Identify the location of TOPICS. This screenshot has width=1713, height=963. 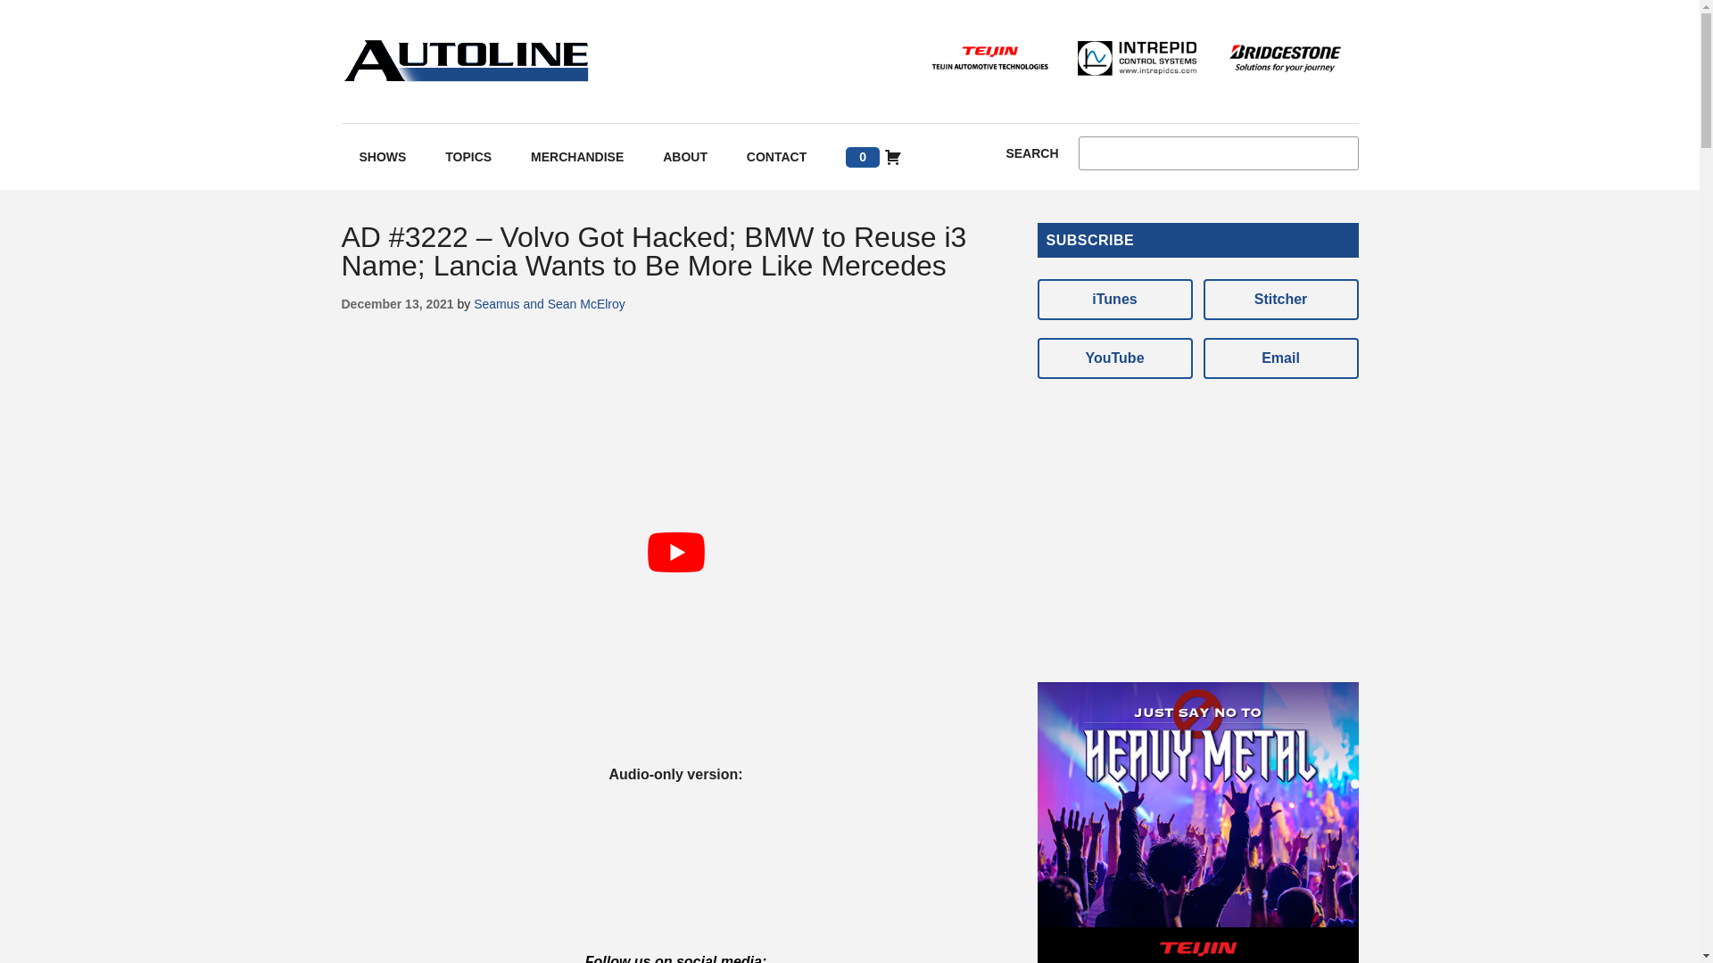
(468, 157).